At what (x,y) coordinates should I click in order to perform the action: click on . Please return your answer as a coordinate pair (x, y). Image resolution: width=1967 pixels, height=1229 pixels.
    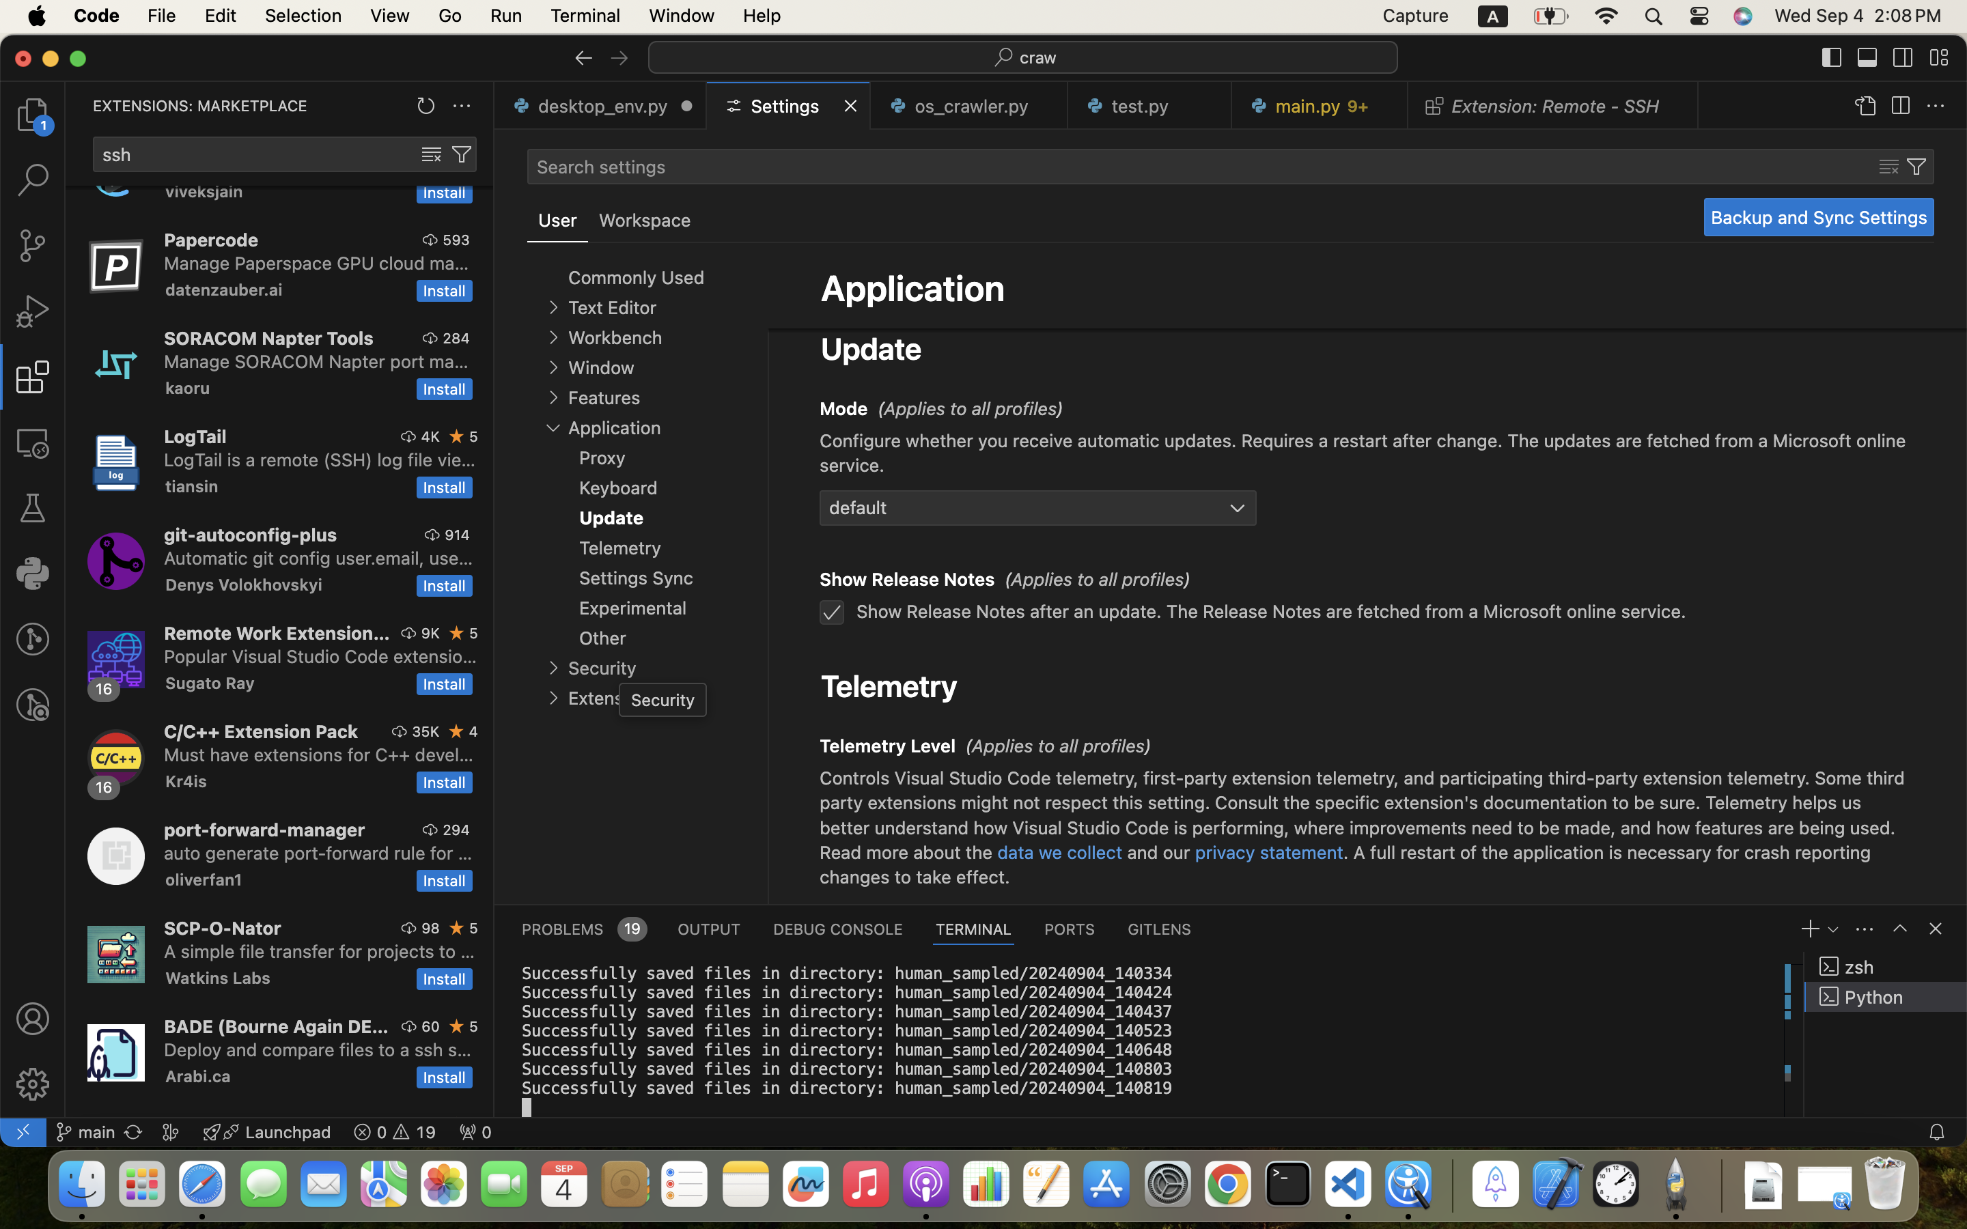
    Looking at the image, I should click on (1900, 107).